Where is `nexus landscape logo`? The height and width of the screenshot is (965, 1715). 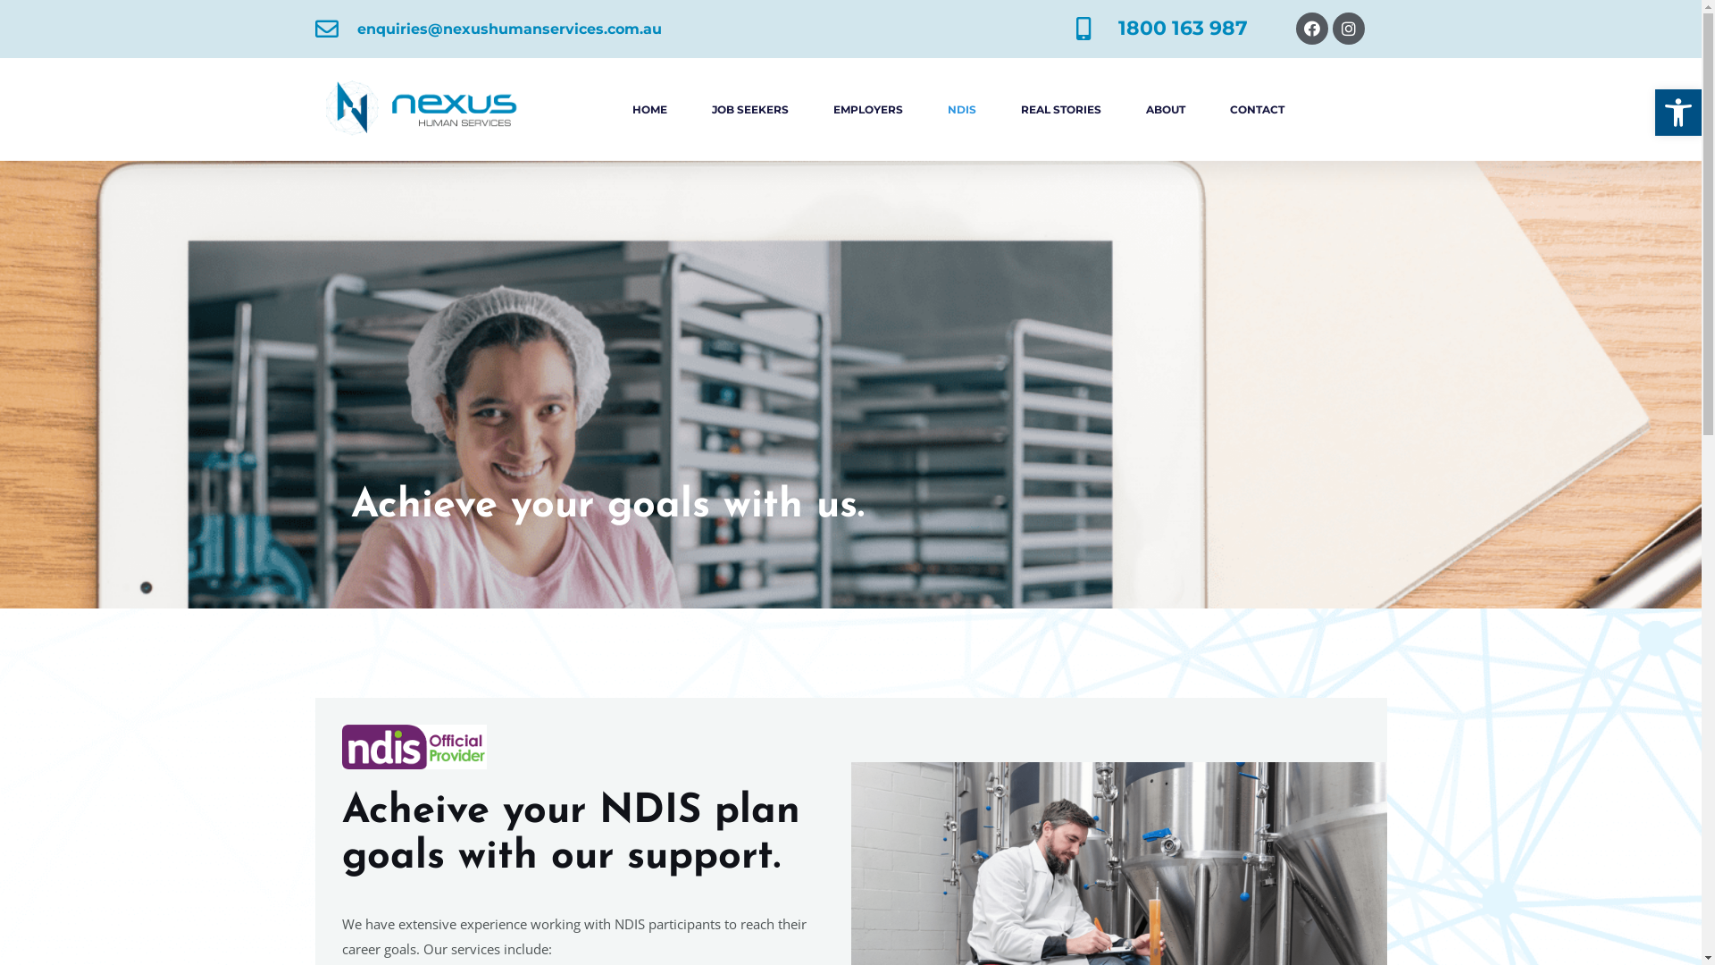
nexus landscape logo is located at coordinates (422, 110).